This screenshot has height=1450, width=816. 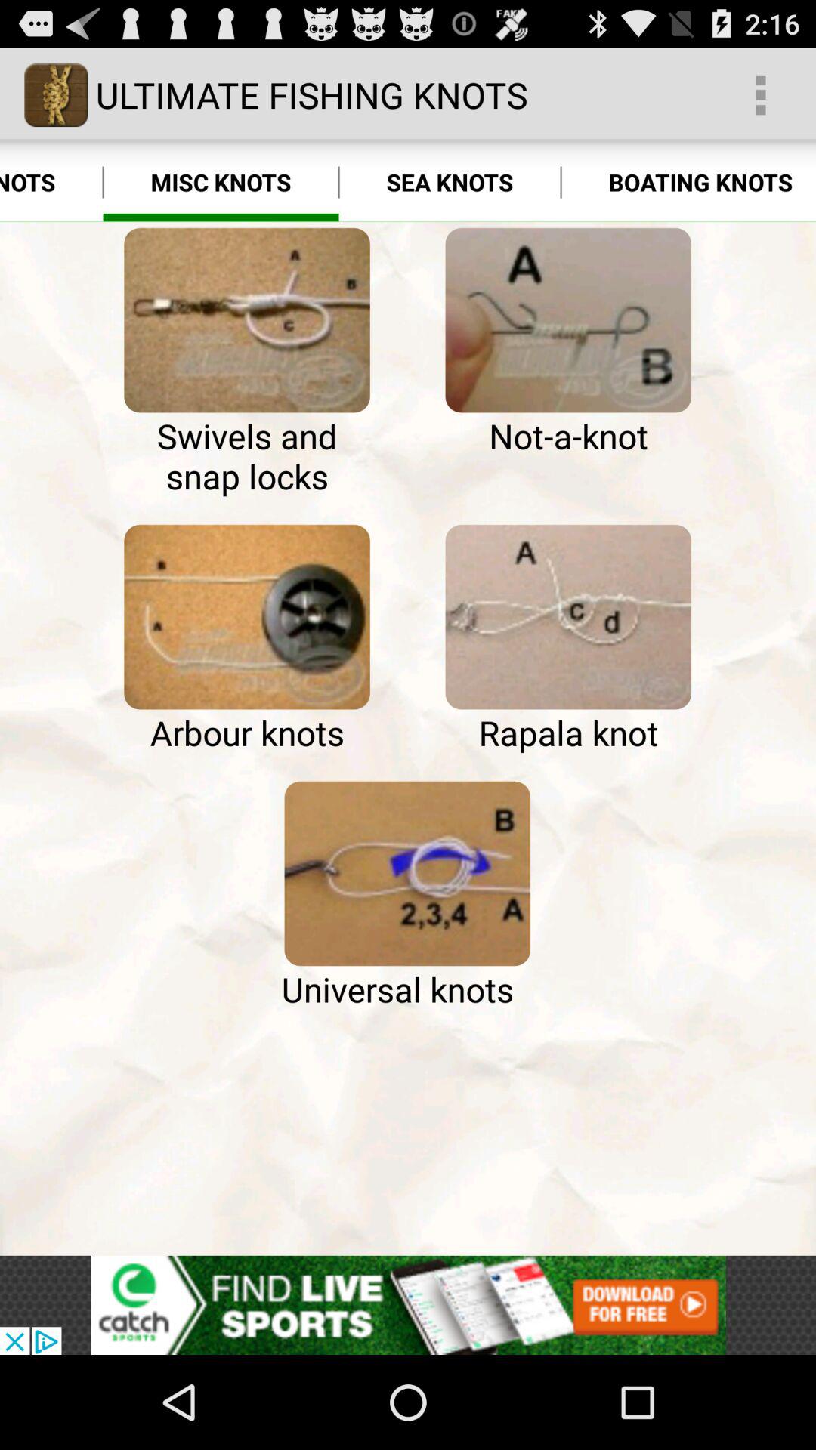 I want to click on tap item below swivels and snap item, so click(x=246, y=616).